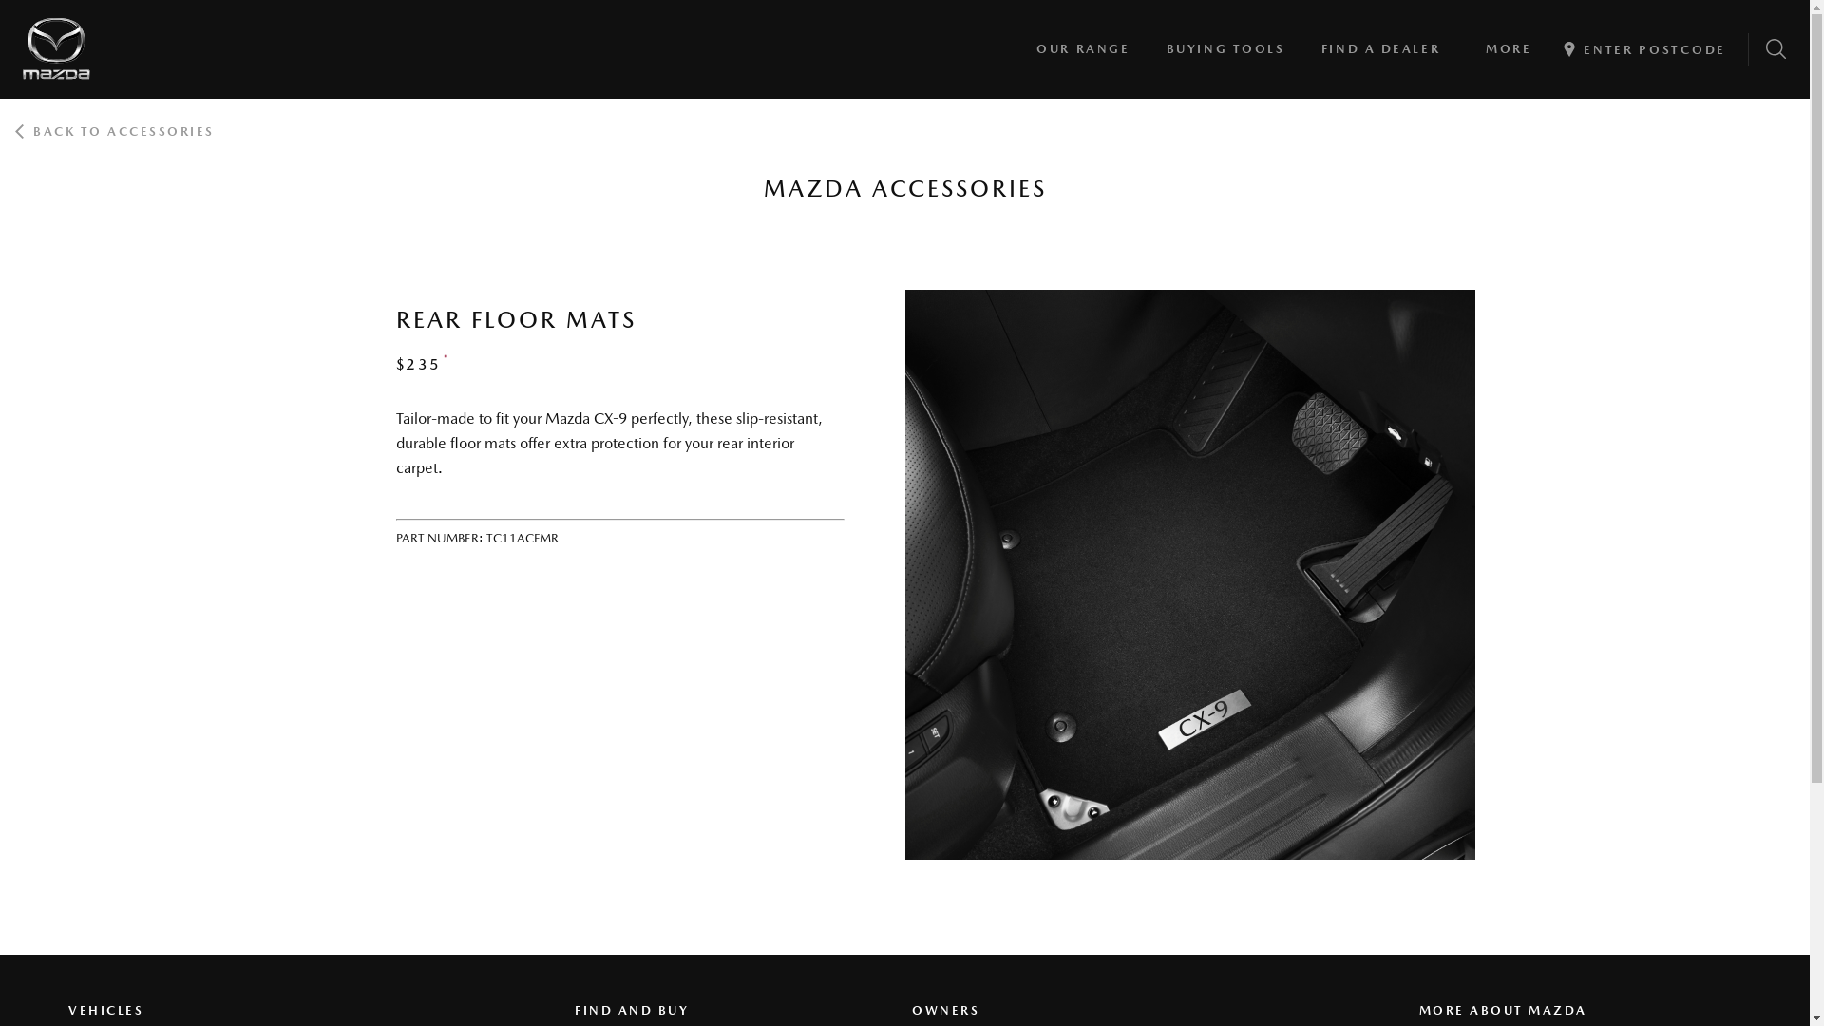 This screenshot has height=1026, width=1824. What do you see at coordinates (1225, 49) in the screenshot?
I see `BUYING TOOLS` at bounding box center [1225, 49].